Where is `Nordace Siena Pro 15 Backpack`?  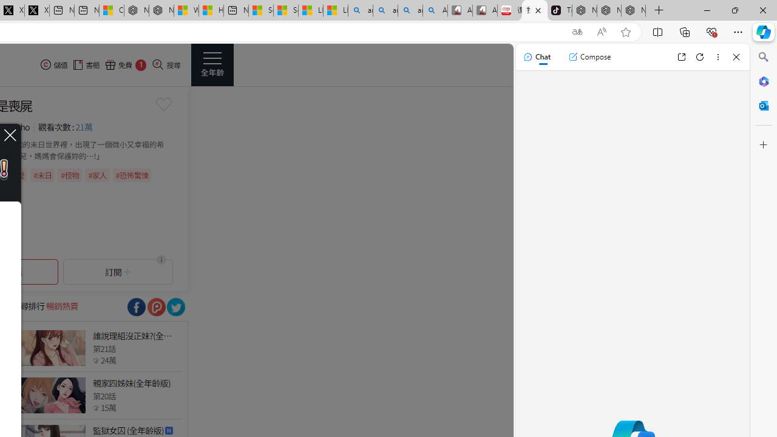 Nordace Siena Pro 15 Backpack is located at coordinates (609, 11).